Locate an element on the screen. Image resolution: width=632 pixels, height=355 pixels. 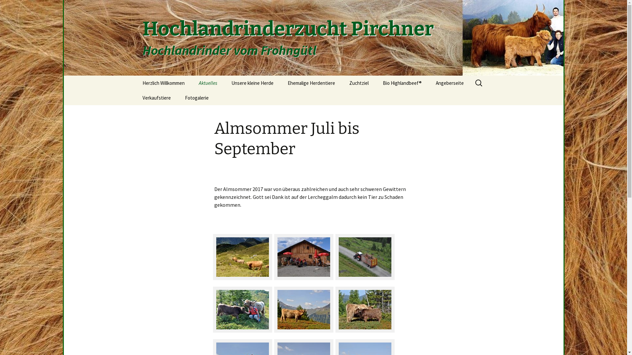
Angeberseite is located at coordinates (450, 83).